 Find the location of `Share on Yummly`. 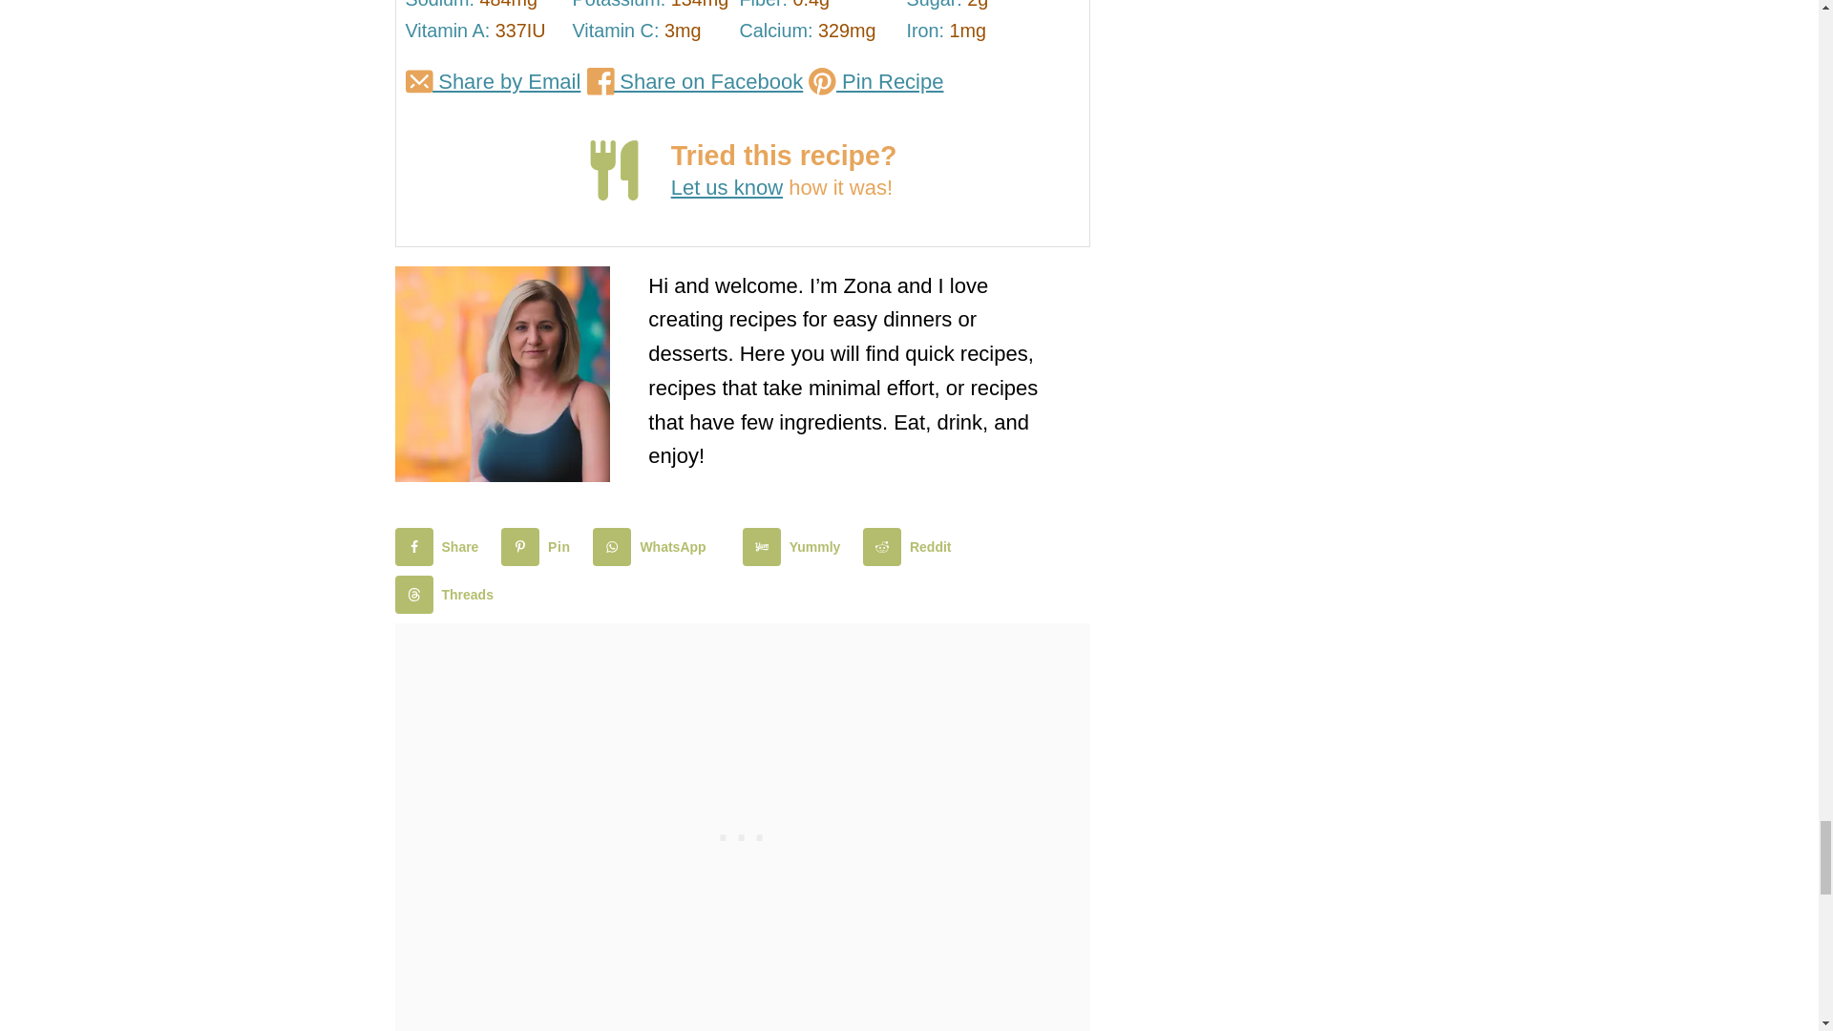

Share on Yummly is located at coordinates (796, 546).